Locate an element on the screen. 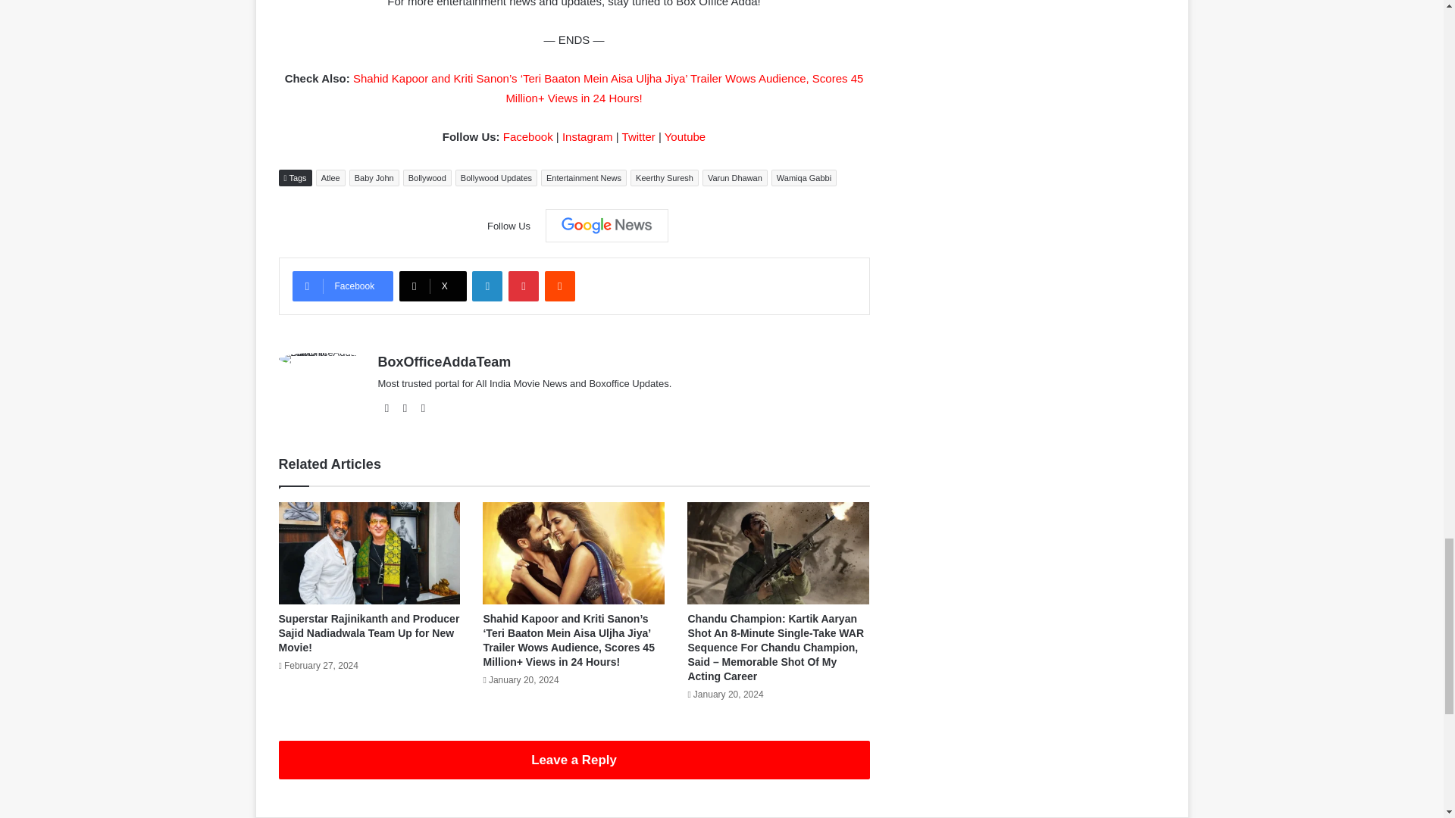  Facebook is located at coordinates (343, 286).